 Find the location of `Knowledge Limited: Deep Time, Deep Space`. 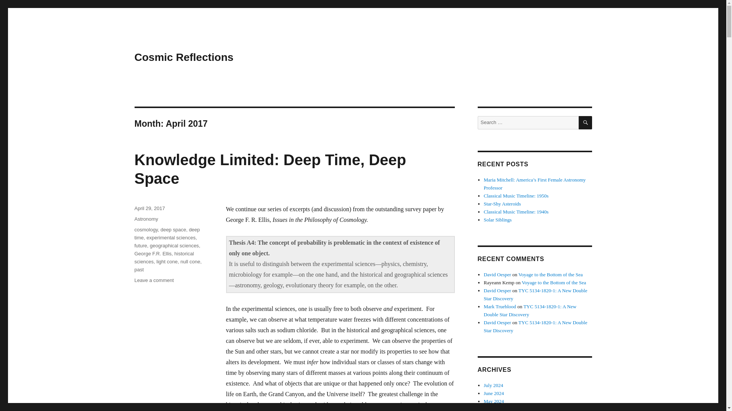

Knowledge Limited: Deep Time, Deep Space is located at coordinates (270, 169).